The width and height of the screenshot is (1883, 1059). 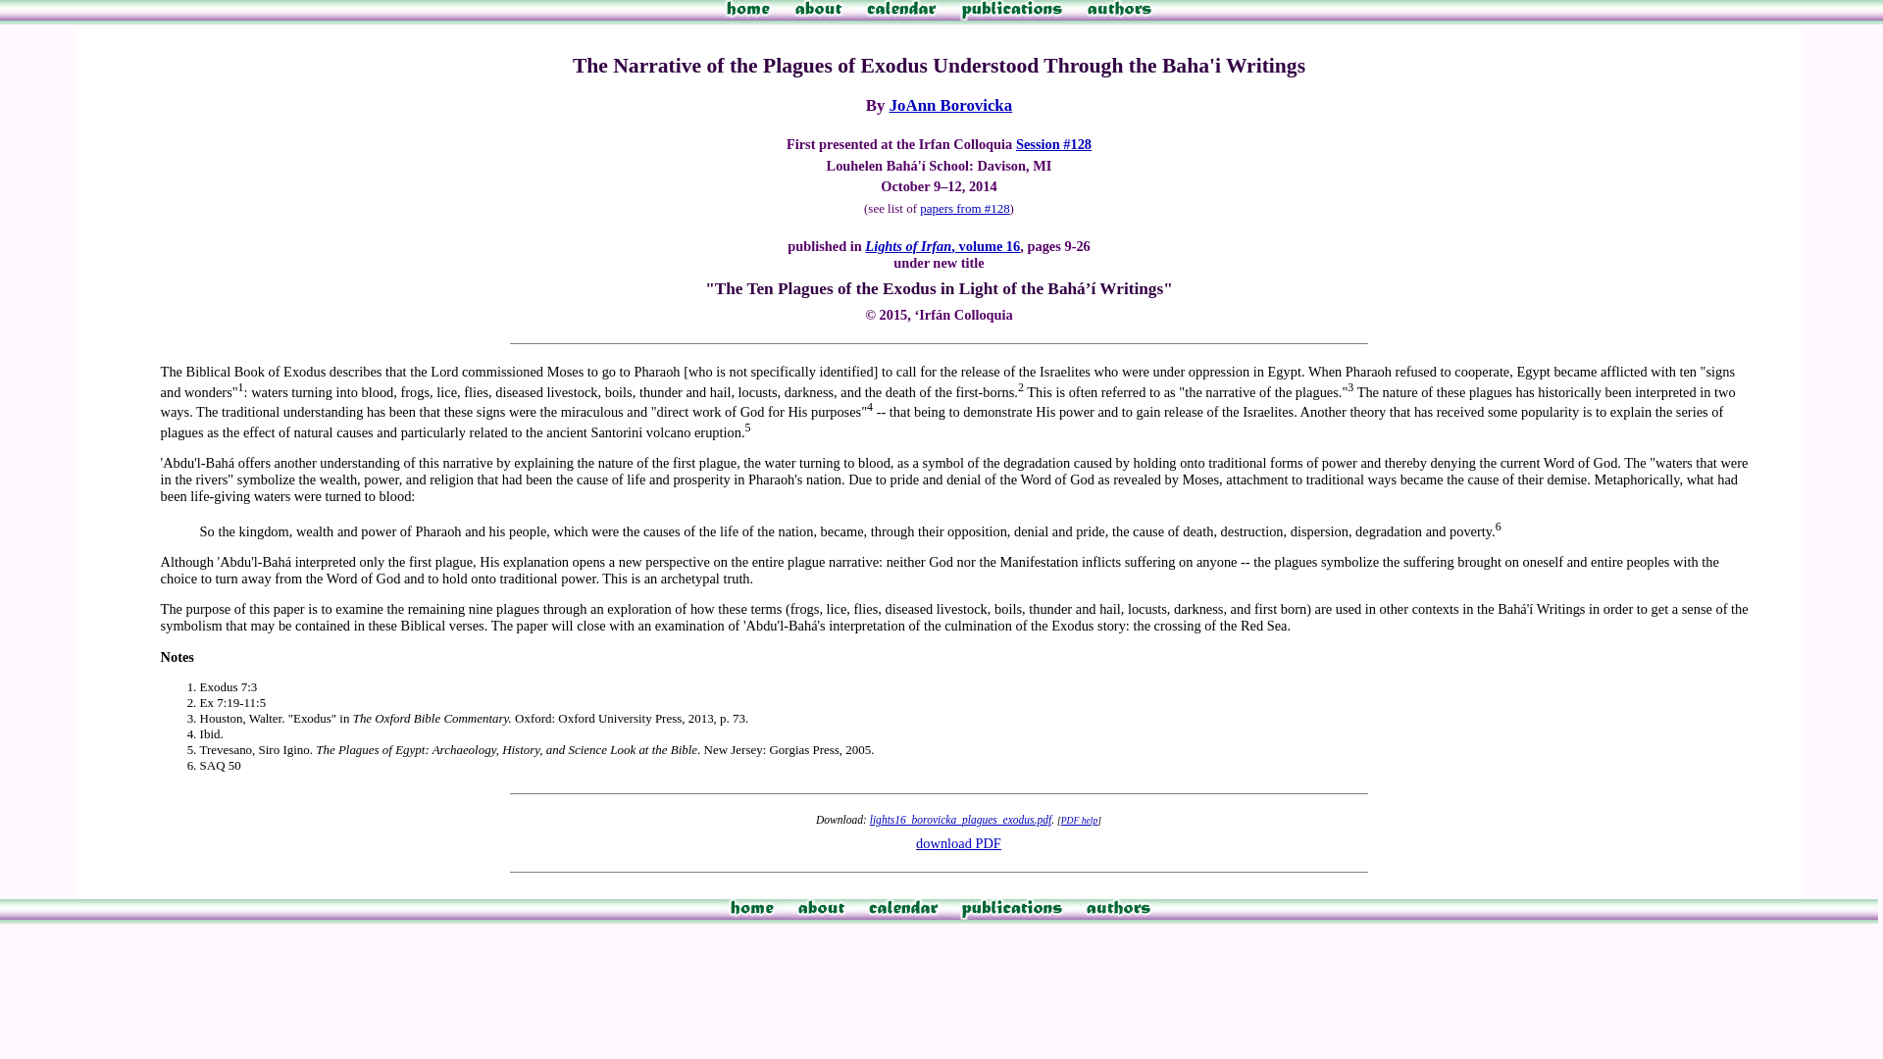 What do you see at coordinates (941, 245) in the screenshot?
I see `Lights of Irfan, volume 16` at bounding box center [941, 245].